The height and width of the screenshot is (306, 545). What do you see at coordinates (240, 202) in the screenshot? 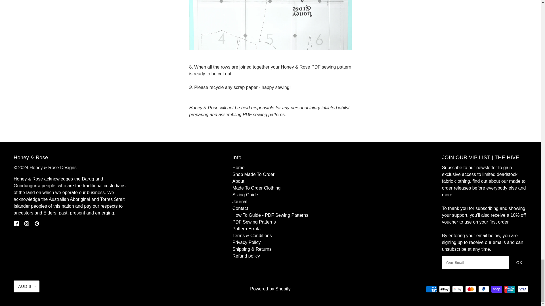
I see `Journal` at bounding box center [240, 202].